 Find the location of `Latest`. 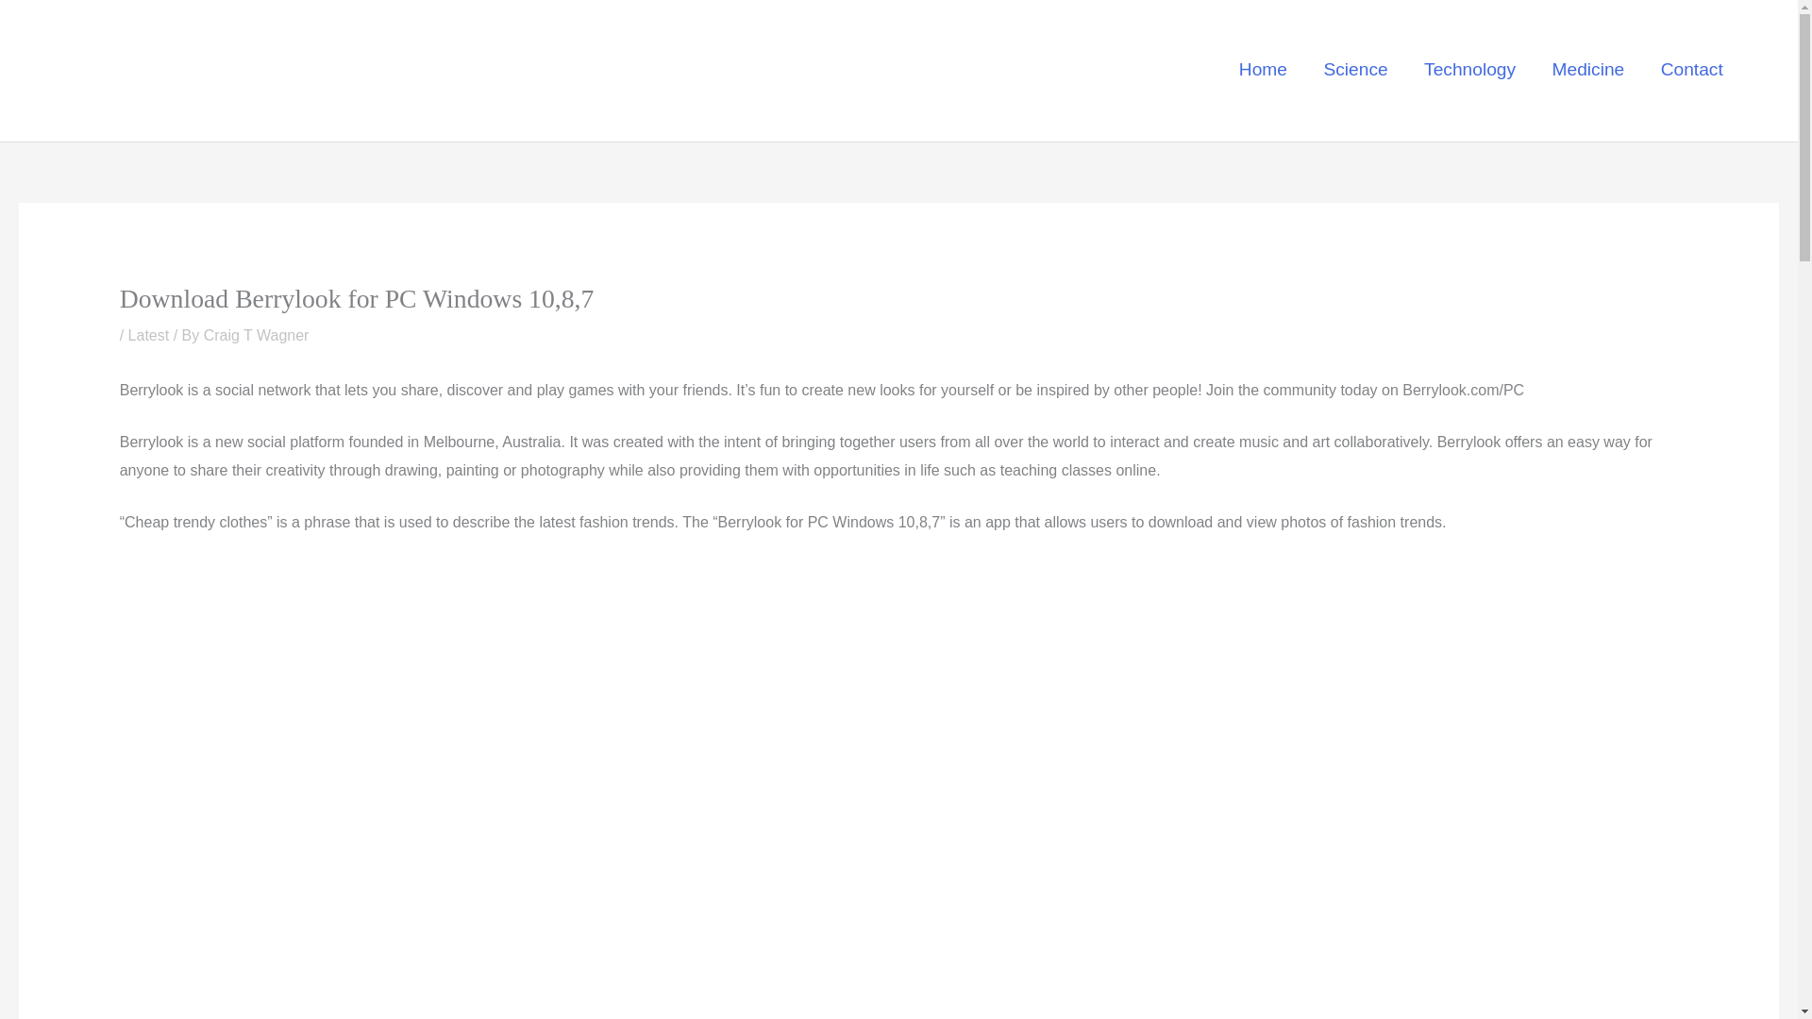

Latest is located at coordinates (149, 334).